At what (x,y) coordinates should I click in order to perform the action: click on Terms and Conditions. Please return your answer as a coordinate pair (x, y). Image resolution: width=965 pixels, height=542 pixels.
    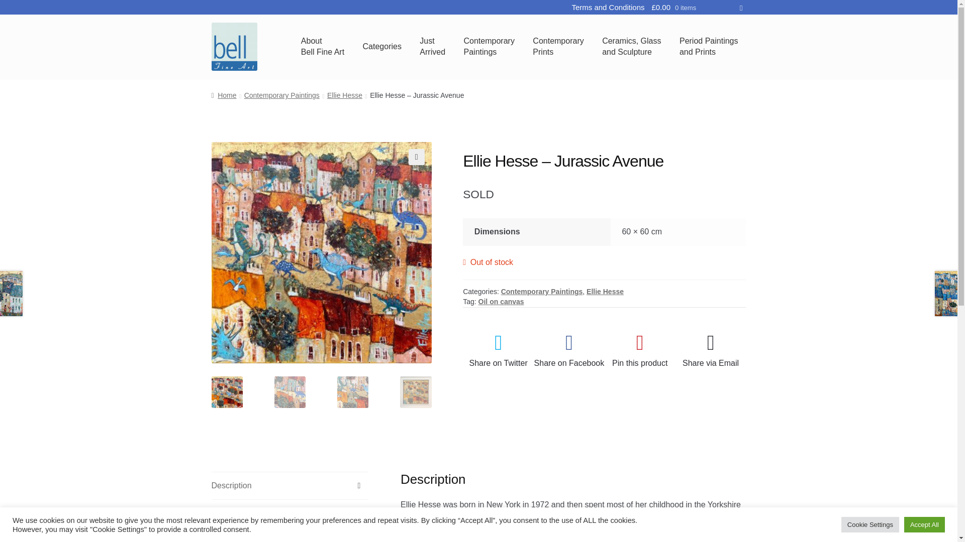
    Looking at the image, I should click on (558, 47).